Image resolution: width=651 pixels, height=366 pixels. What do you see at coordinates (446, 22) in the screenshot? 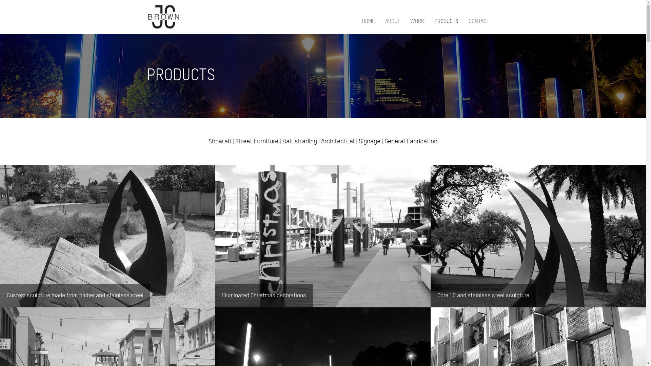
I see `PRODUCTS` at bounding box center [446, 22].